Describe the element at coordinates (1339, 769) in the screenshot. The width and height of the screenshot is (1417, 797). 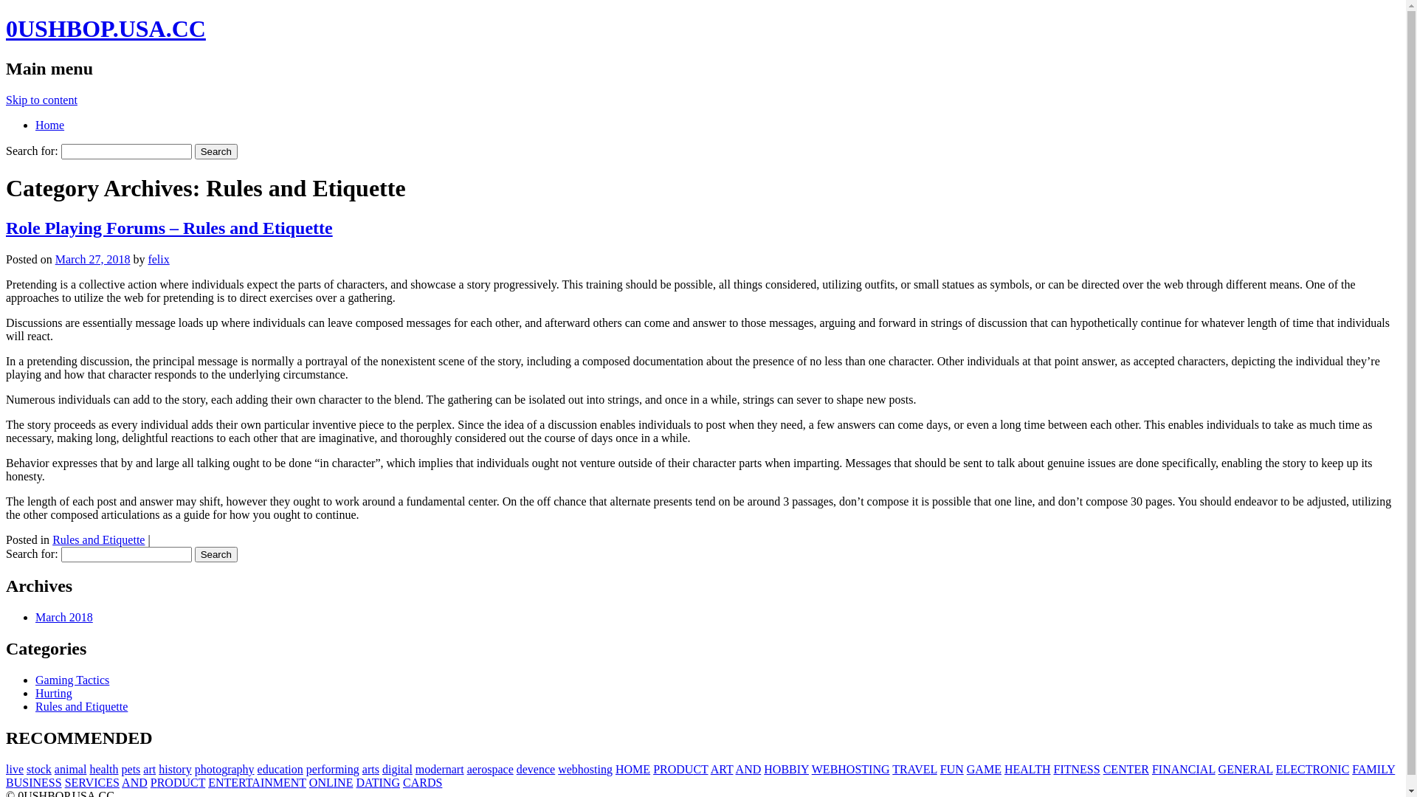
I see `I` at that location.